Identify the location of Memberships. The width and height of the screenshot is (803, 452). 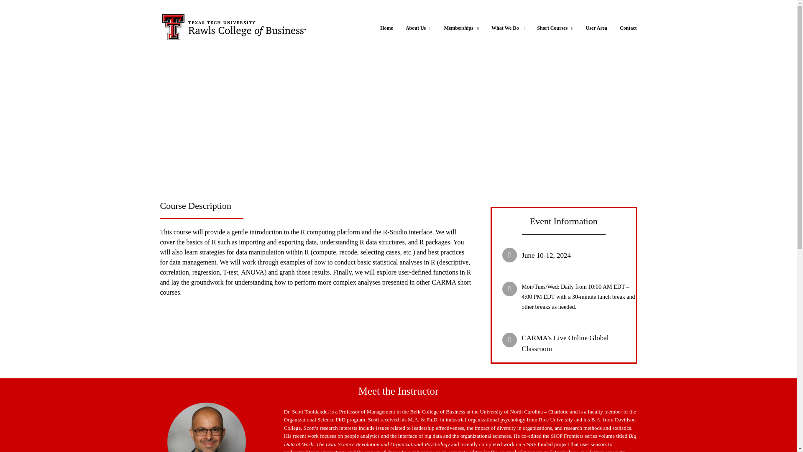
(461, 28).